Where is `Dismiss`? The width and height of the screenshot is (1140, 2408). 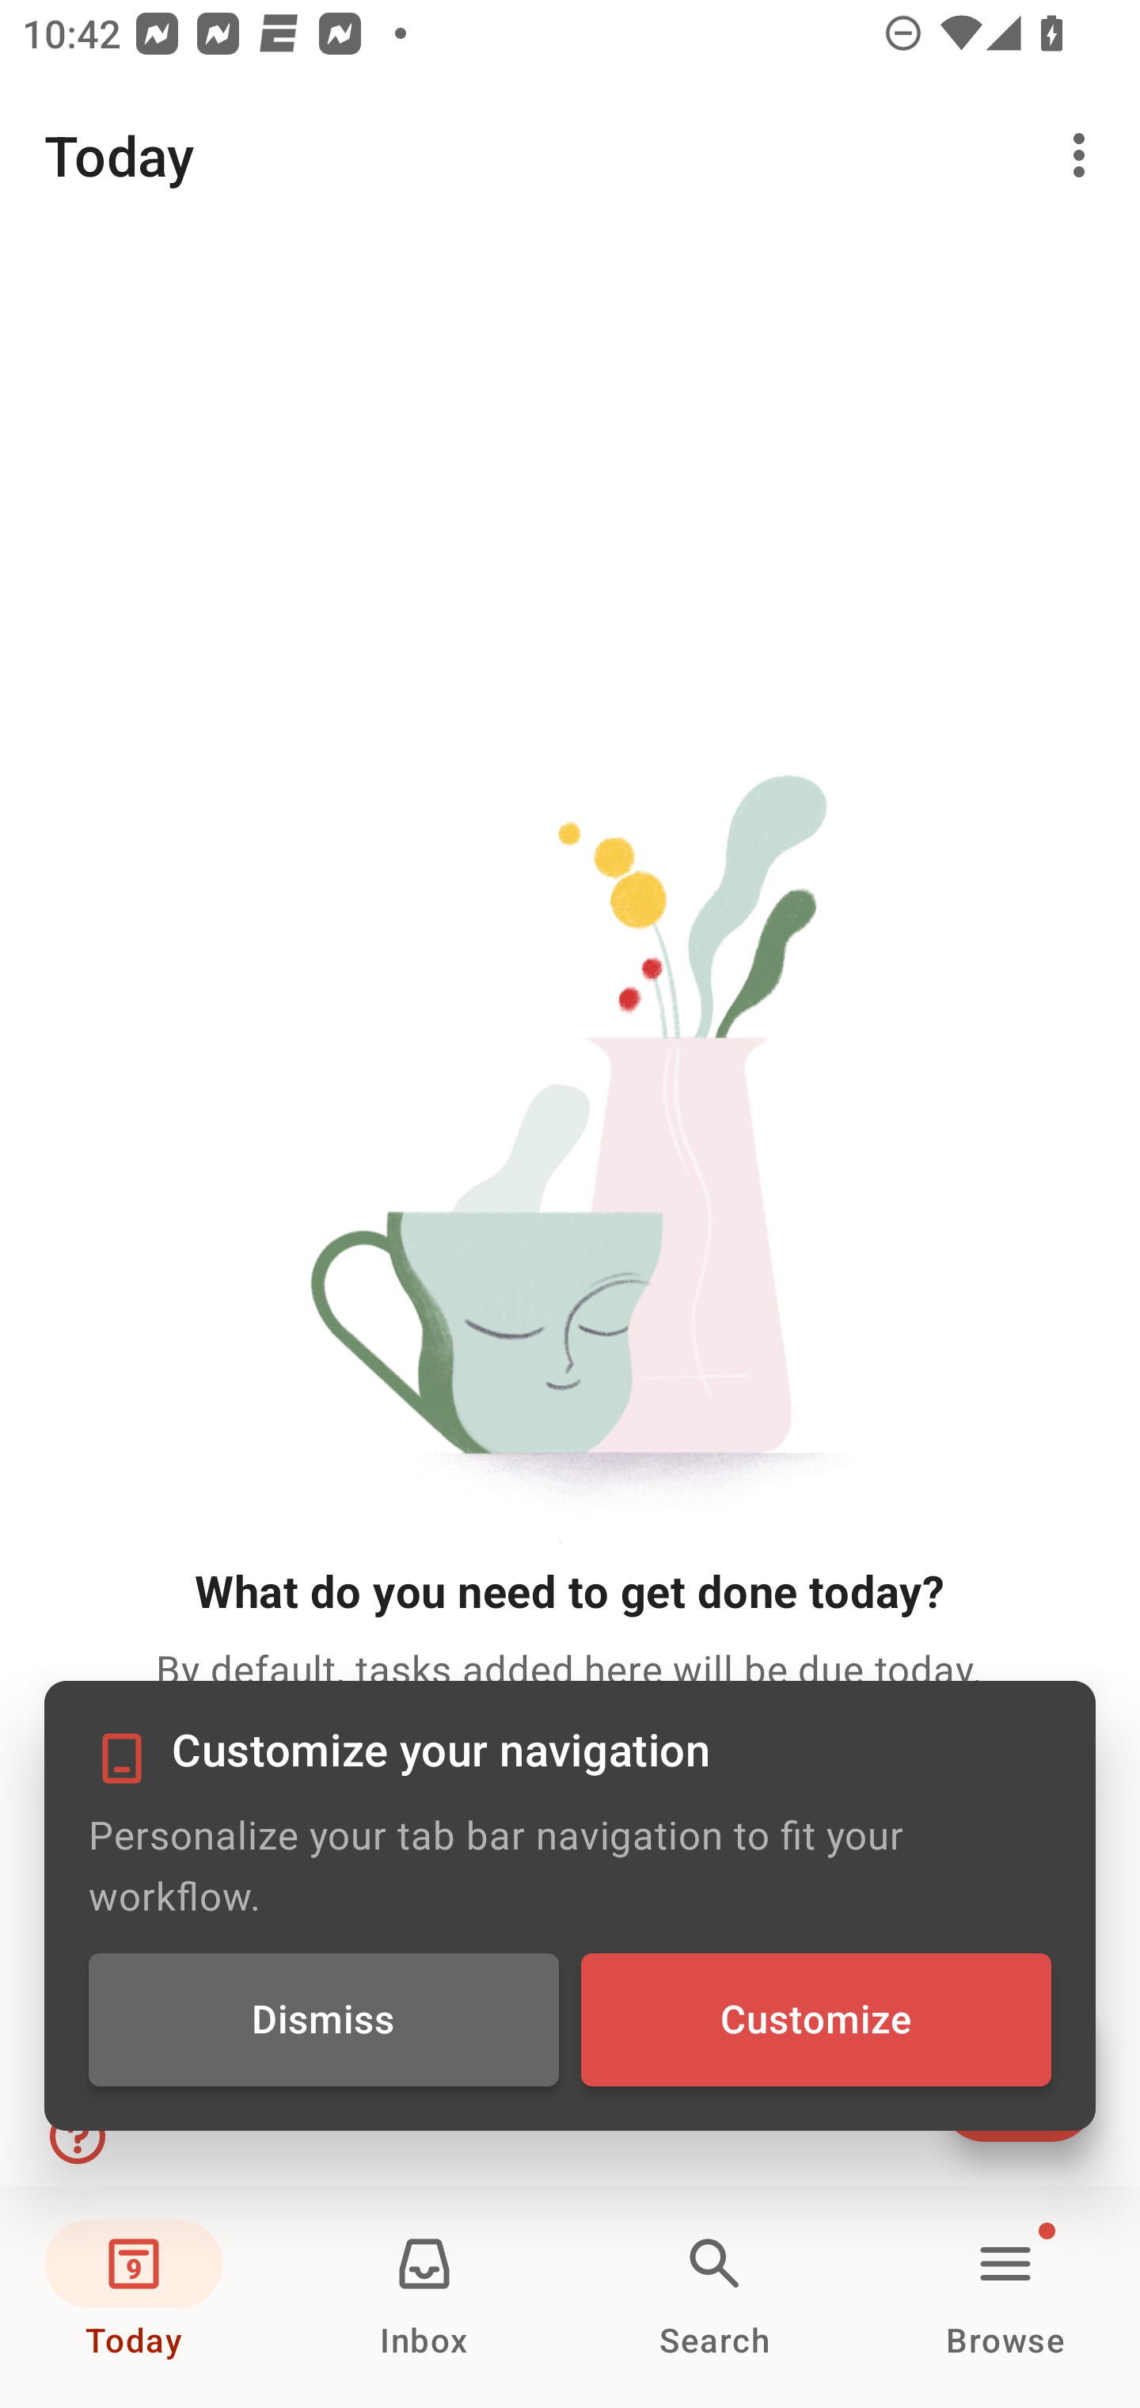 Dismiss is located at coordinates (323, 2018).